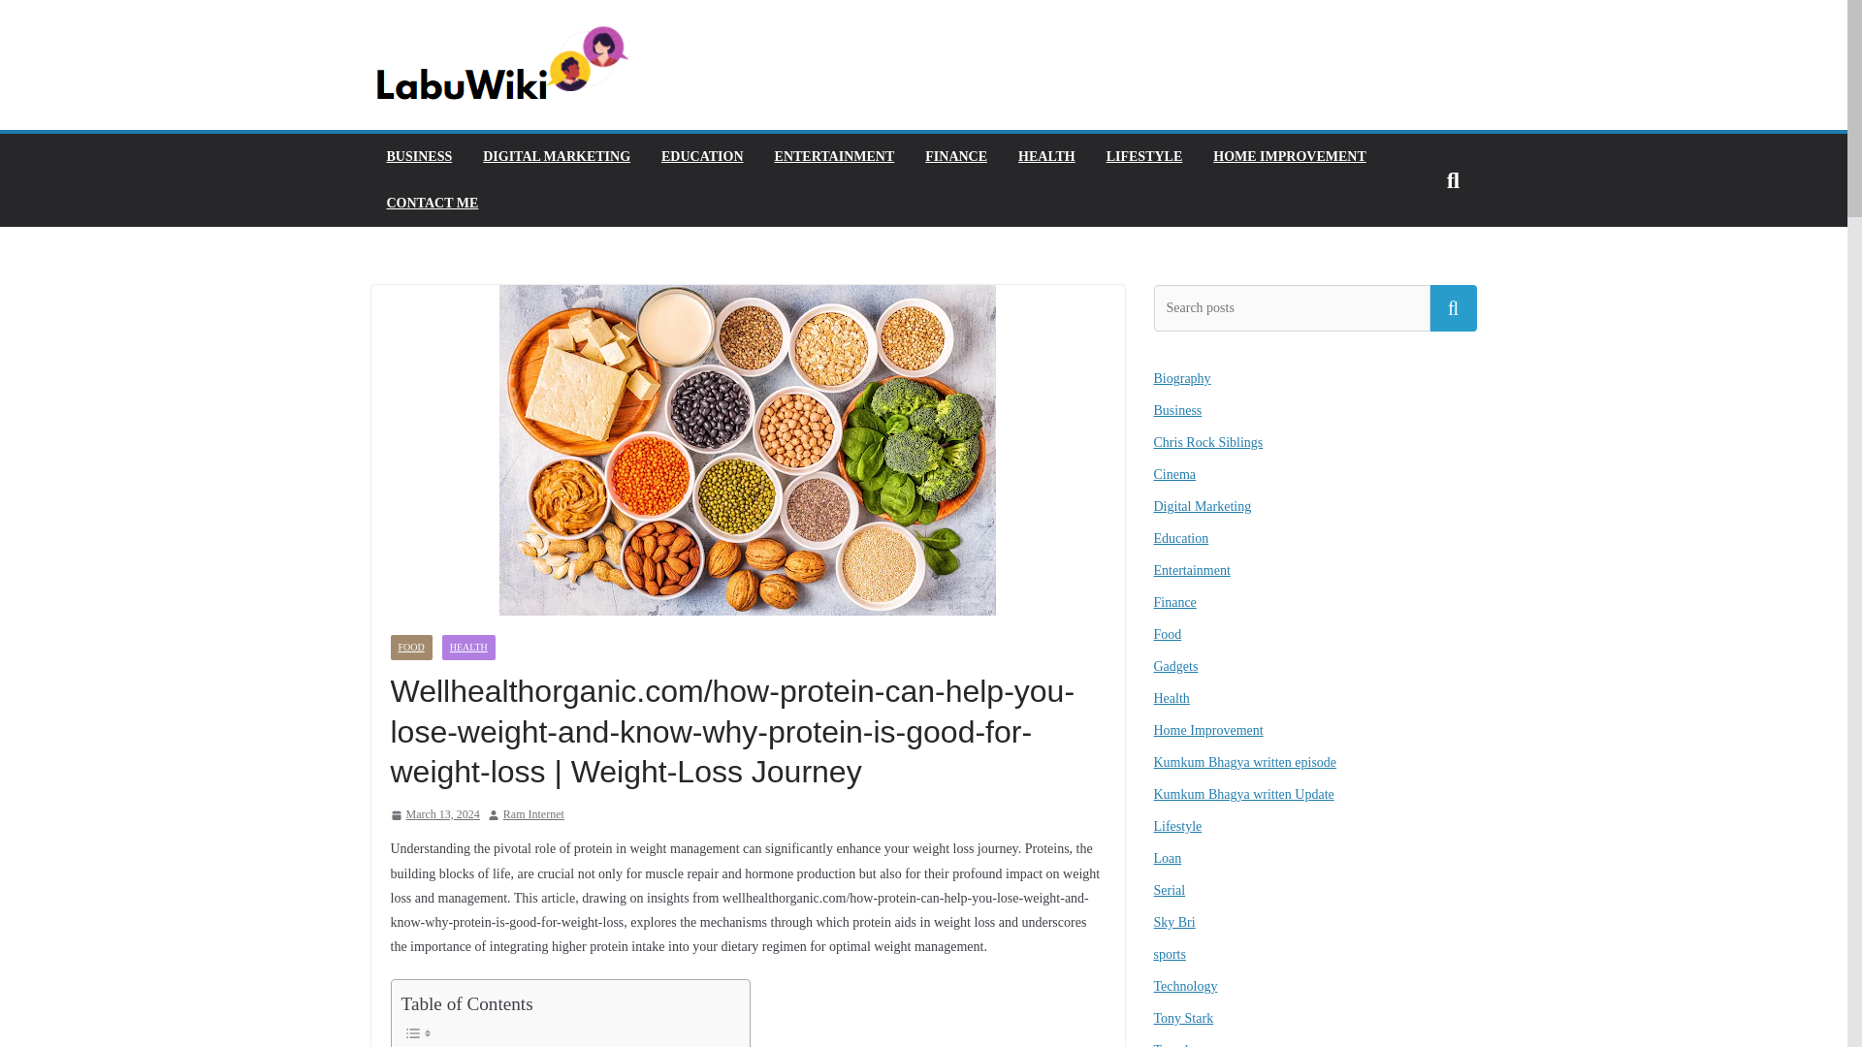 The image size is (1862, 1047). What do you see at coordinates (433, 815) in the screenshot?
I see `21:12` at bounding box center [433, 815].